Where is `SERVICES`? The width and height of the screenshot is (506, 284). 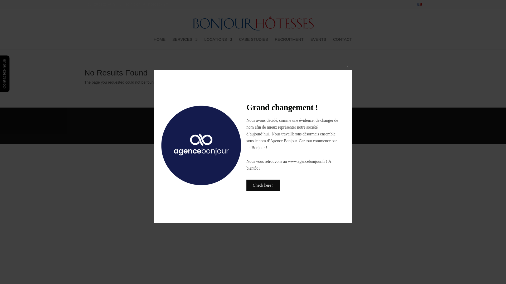 SERVICES is located at coordinates (185, 43).